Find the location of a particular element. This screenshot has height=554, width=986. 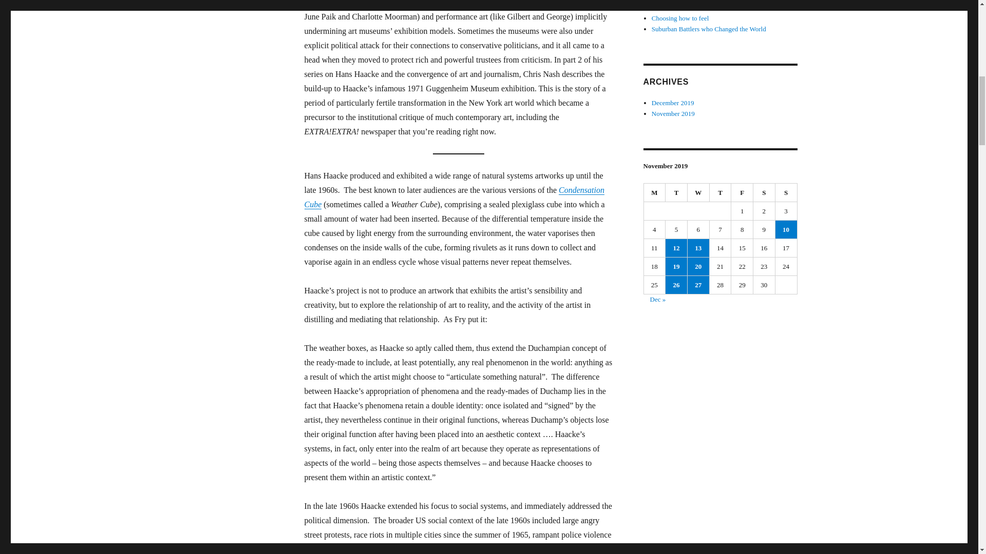

10 is located at coordinates (786, 229).